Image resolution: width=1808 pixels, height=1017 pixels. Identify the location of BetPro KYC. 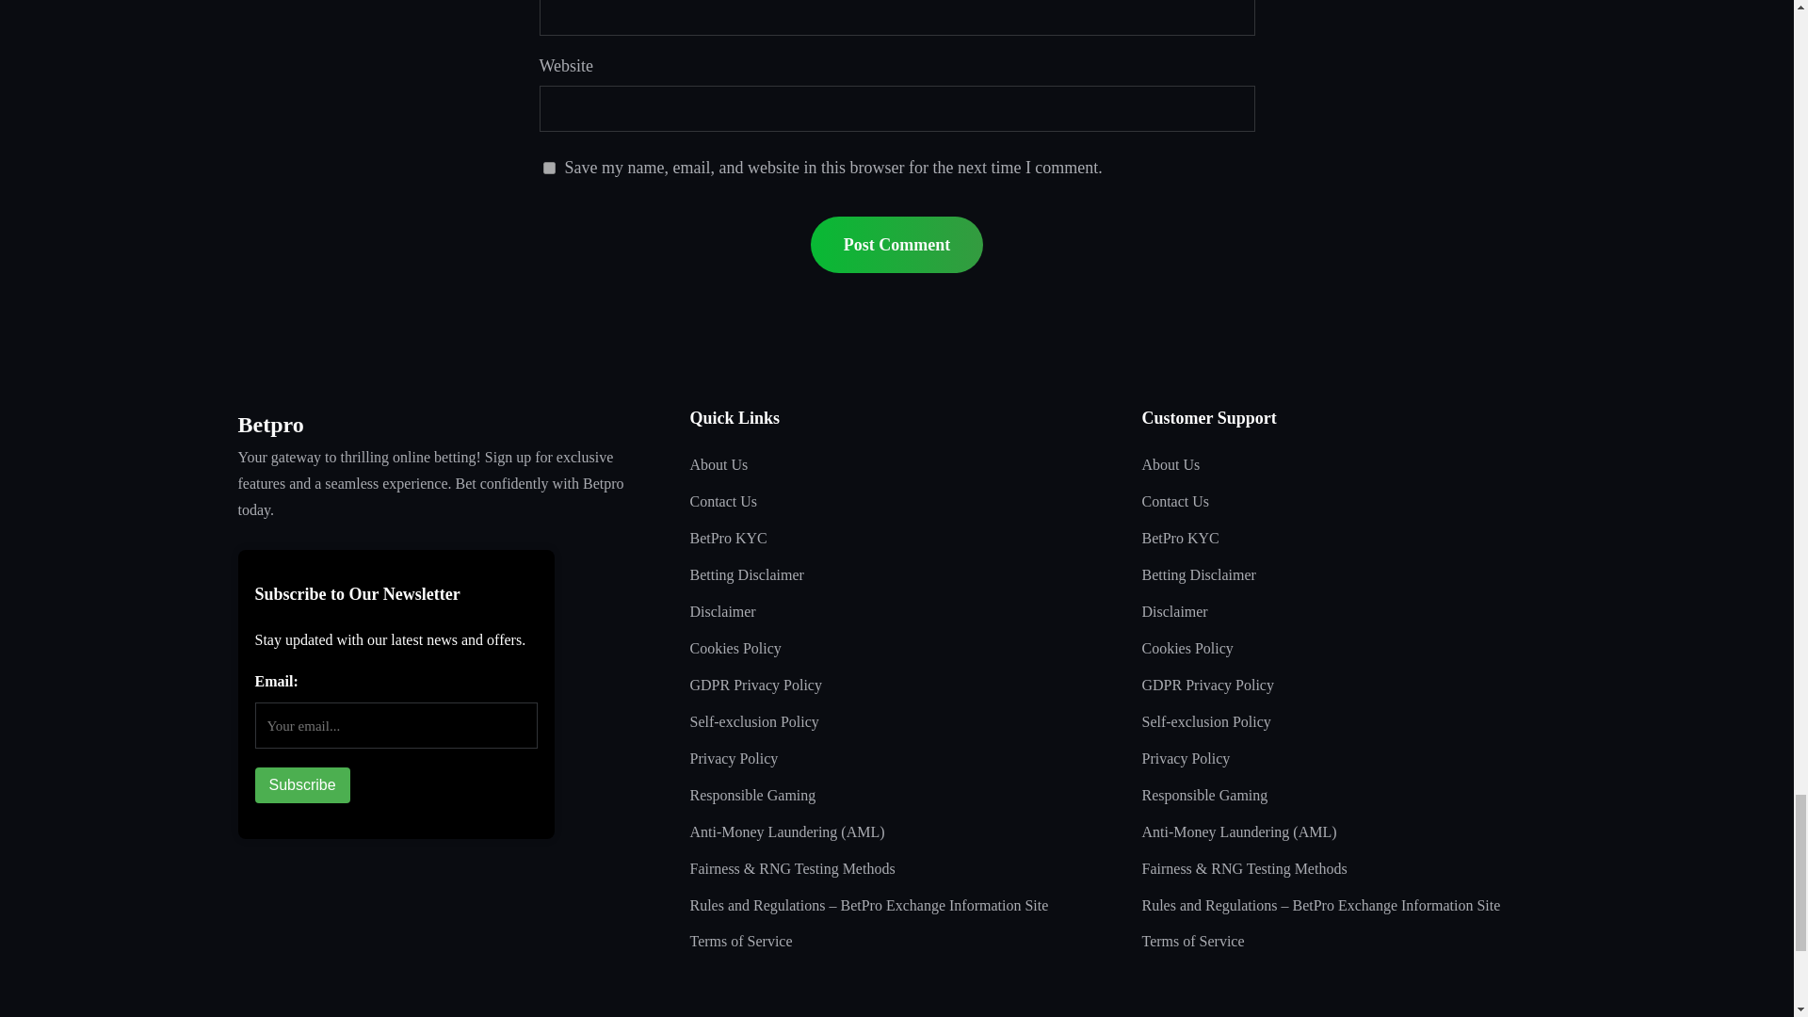
(1179, 539).